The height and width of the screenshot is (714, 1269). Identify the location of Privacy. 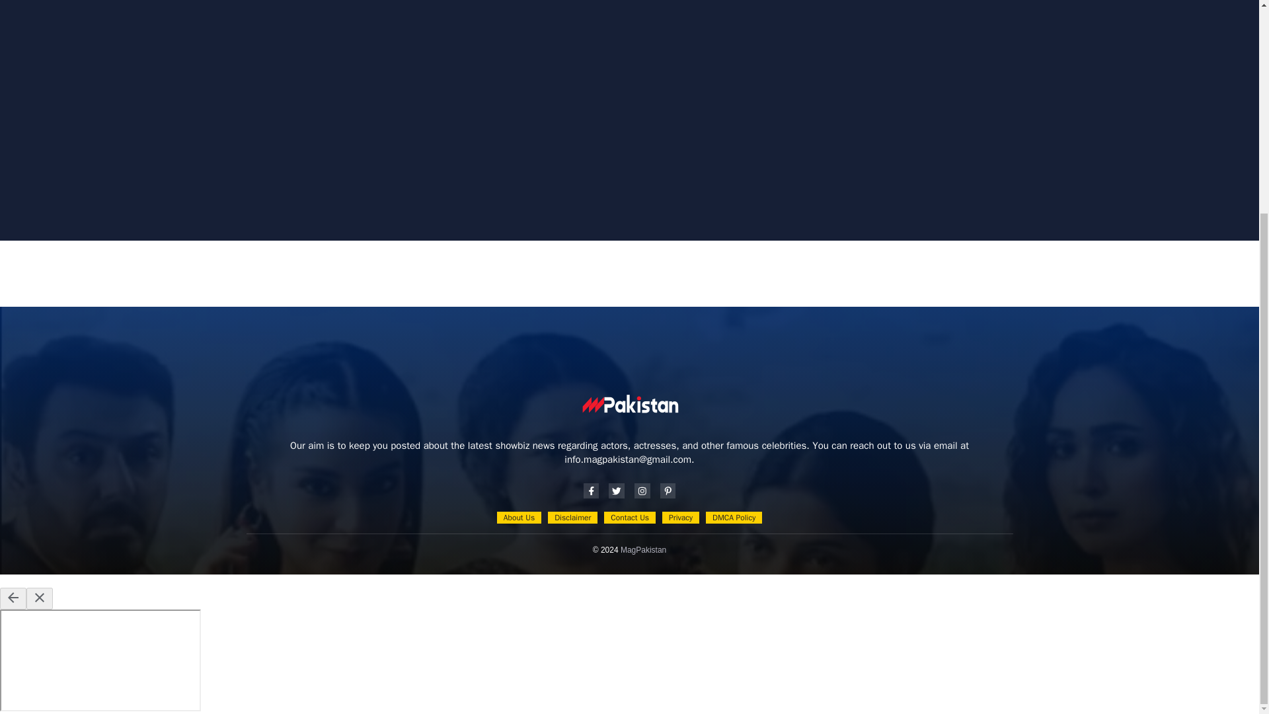
(681, 517).